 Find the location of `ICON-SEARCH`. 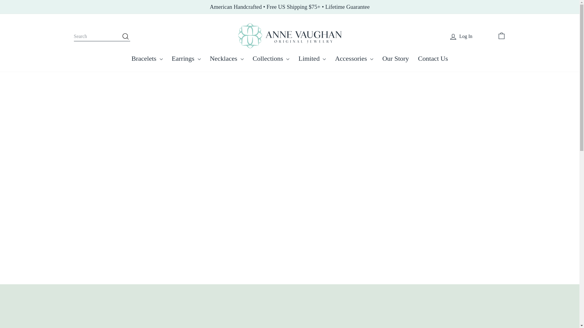

ICON-SEARCH is located at coordinates (125, 36).